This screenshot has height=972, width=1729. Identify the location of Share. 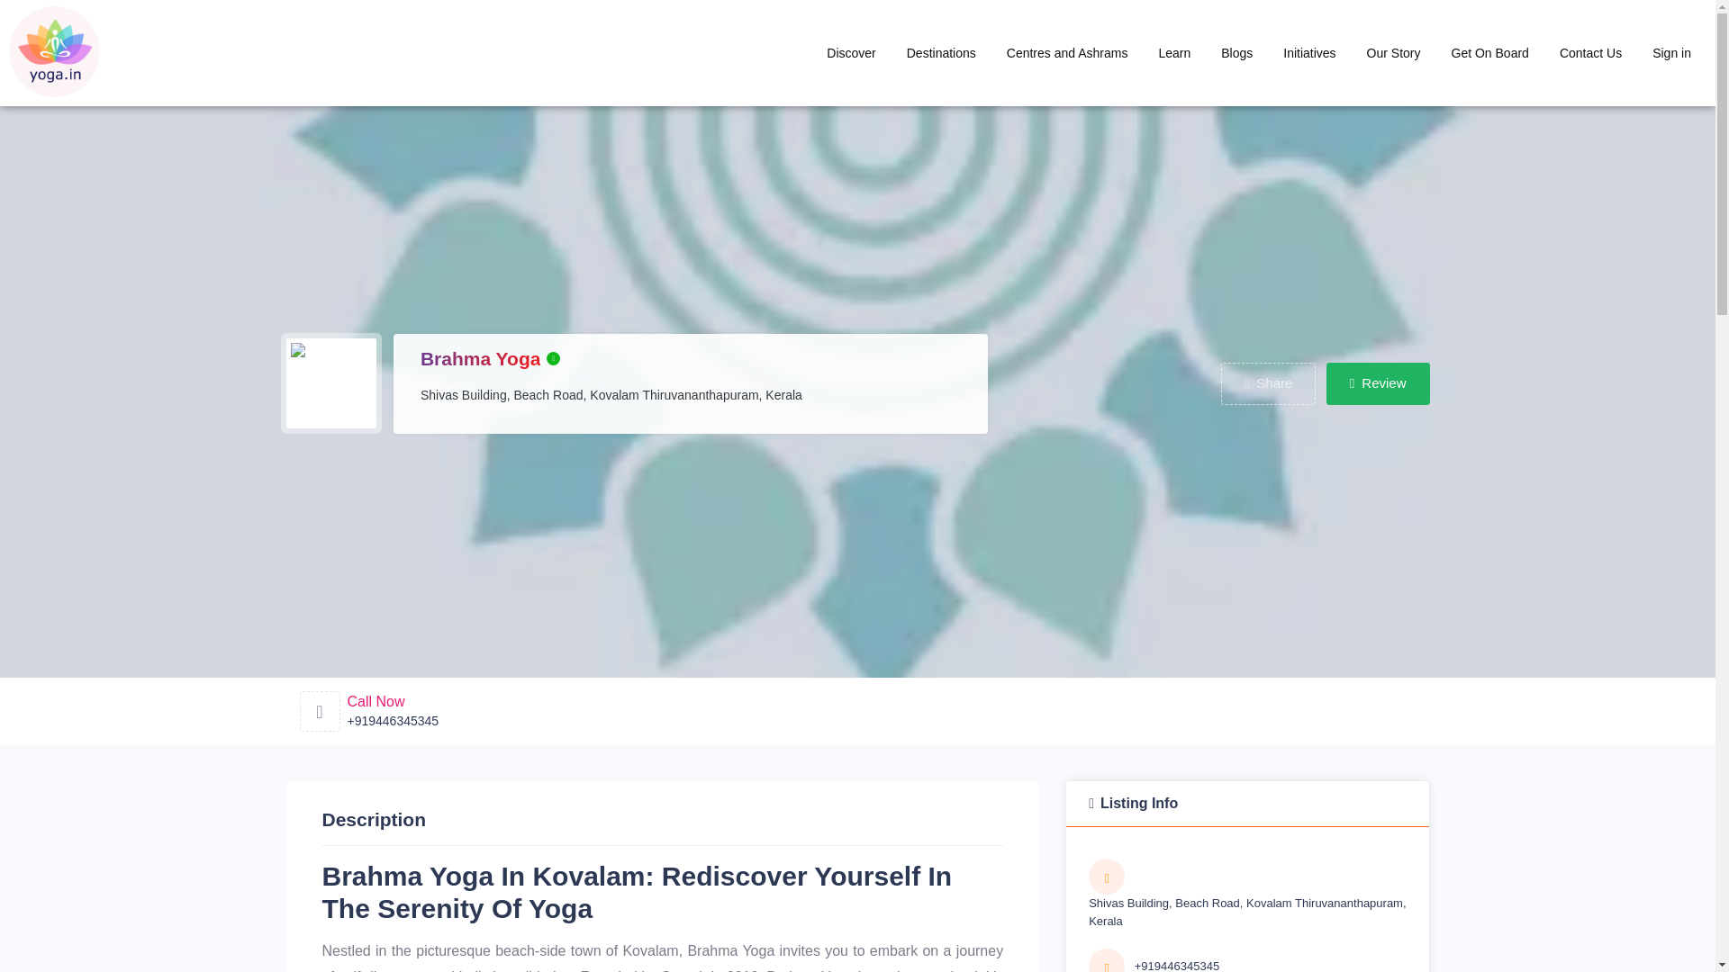
(1268, 383).